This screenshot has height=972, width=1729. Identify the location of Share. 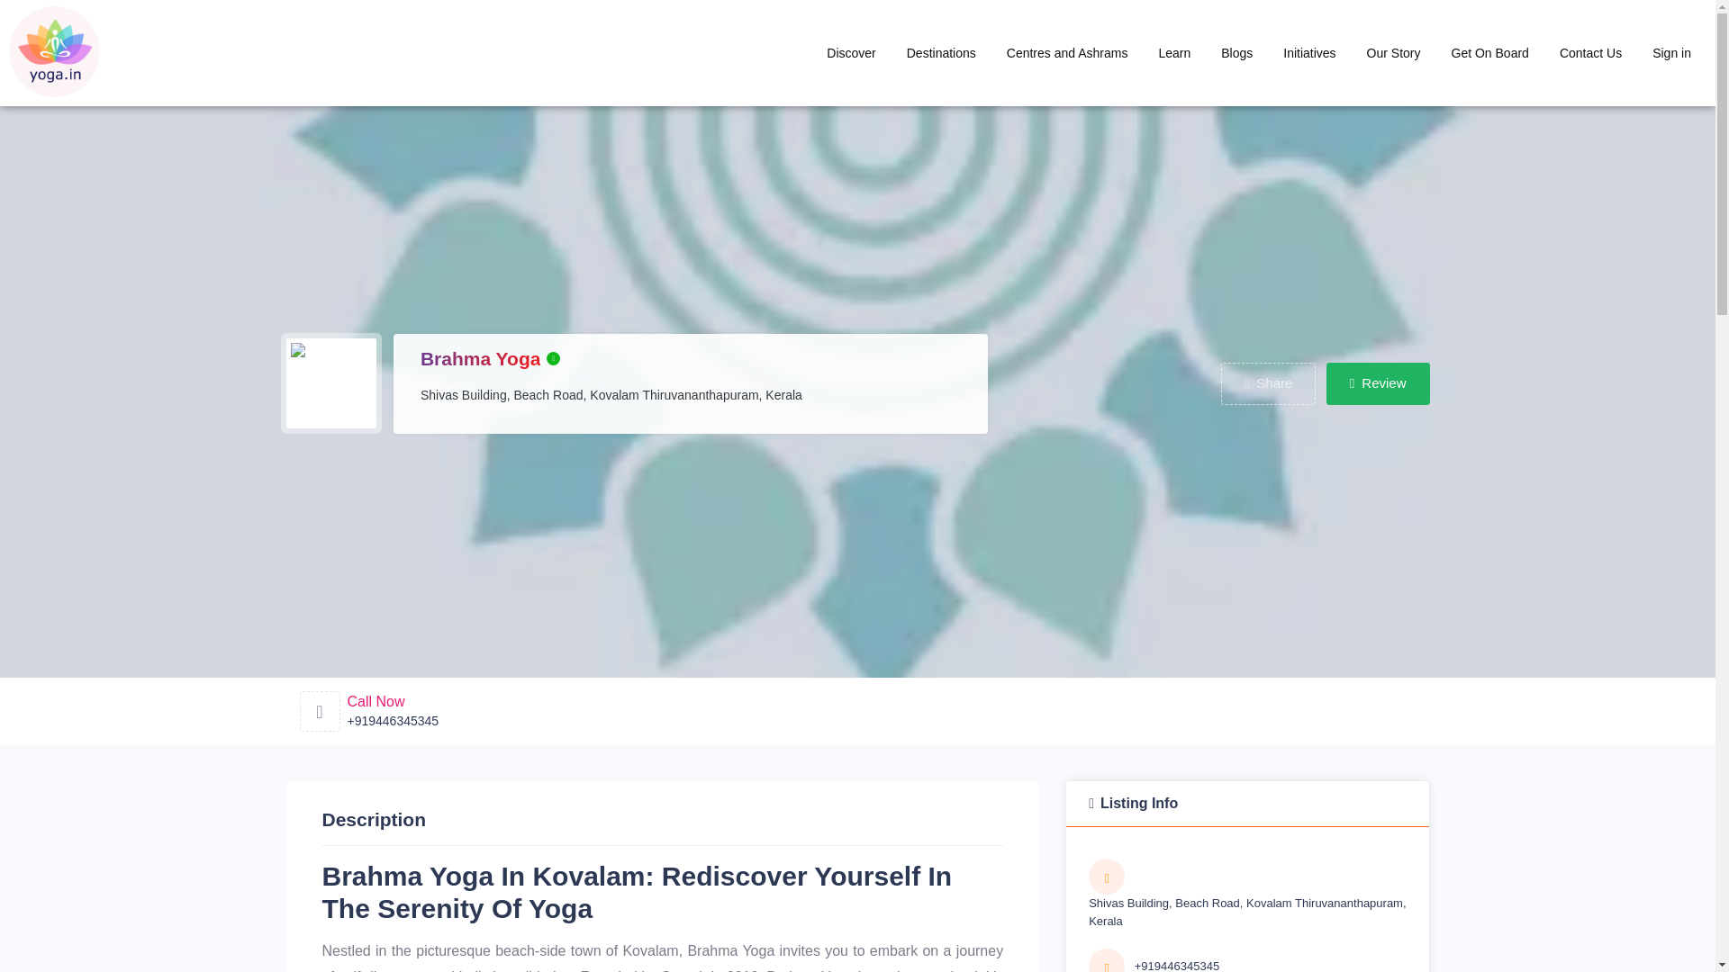
(1268, 383).